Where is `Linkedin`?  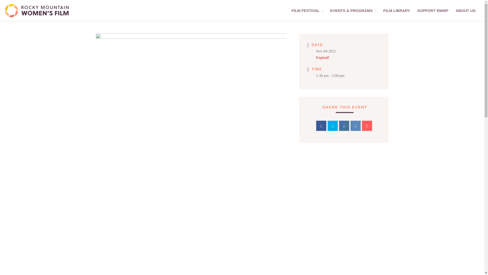 Linkedin is located at coordinates (344, 126).